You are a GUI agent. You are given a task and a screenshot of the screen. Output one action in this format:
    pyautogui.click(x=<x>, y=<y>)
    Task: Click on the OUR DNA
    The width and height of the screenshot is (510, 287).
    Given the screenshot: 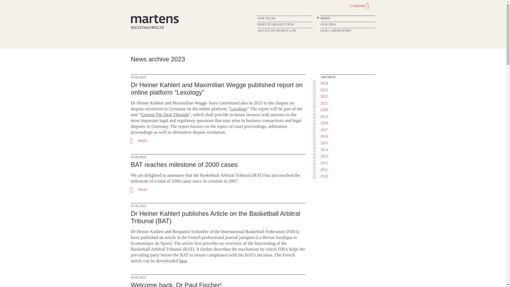 What is the action you would take?
    pyautogui.click(x=328, y=24)
    